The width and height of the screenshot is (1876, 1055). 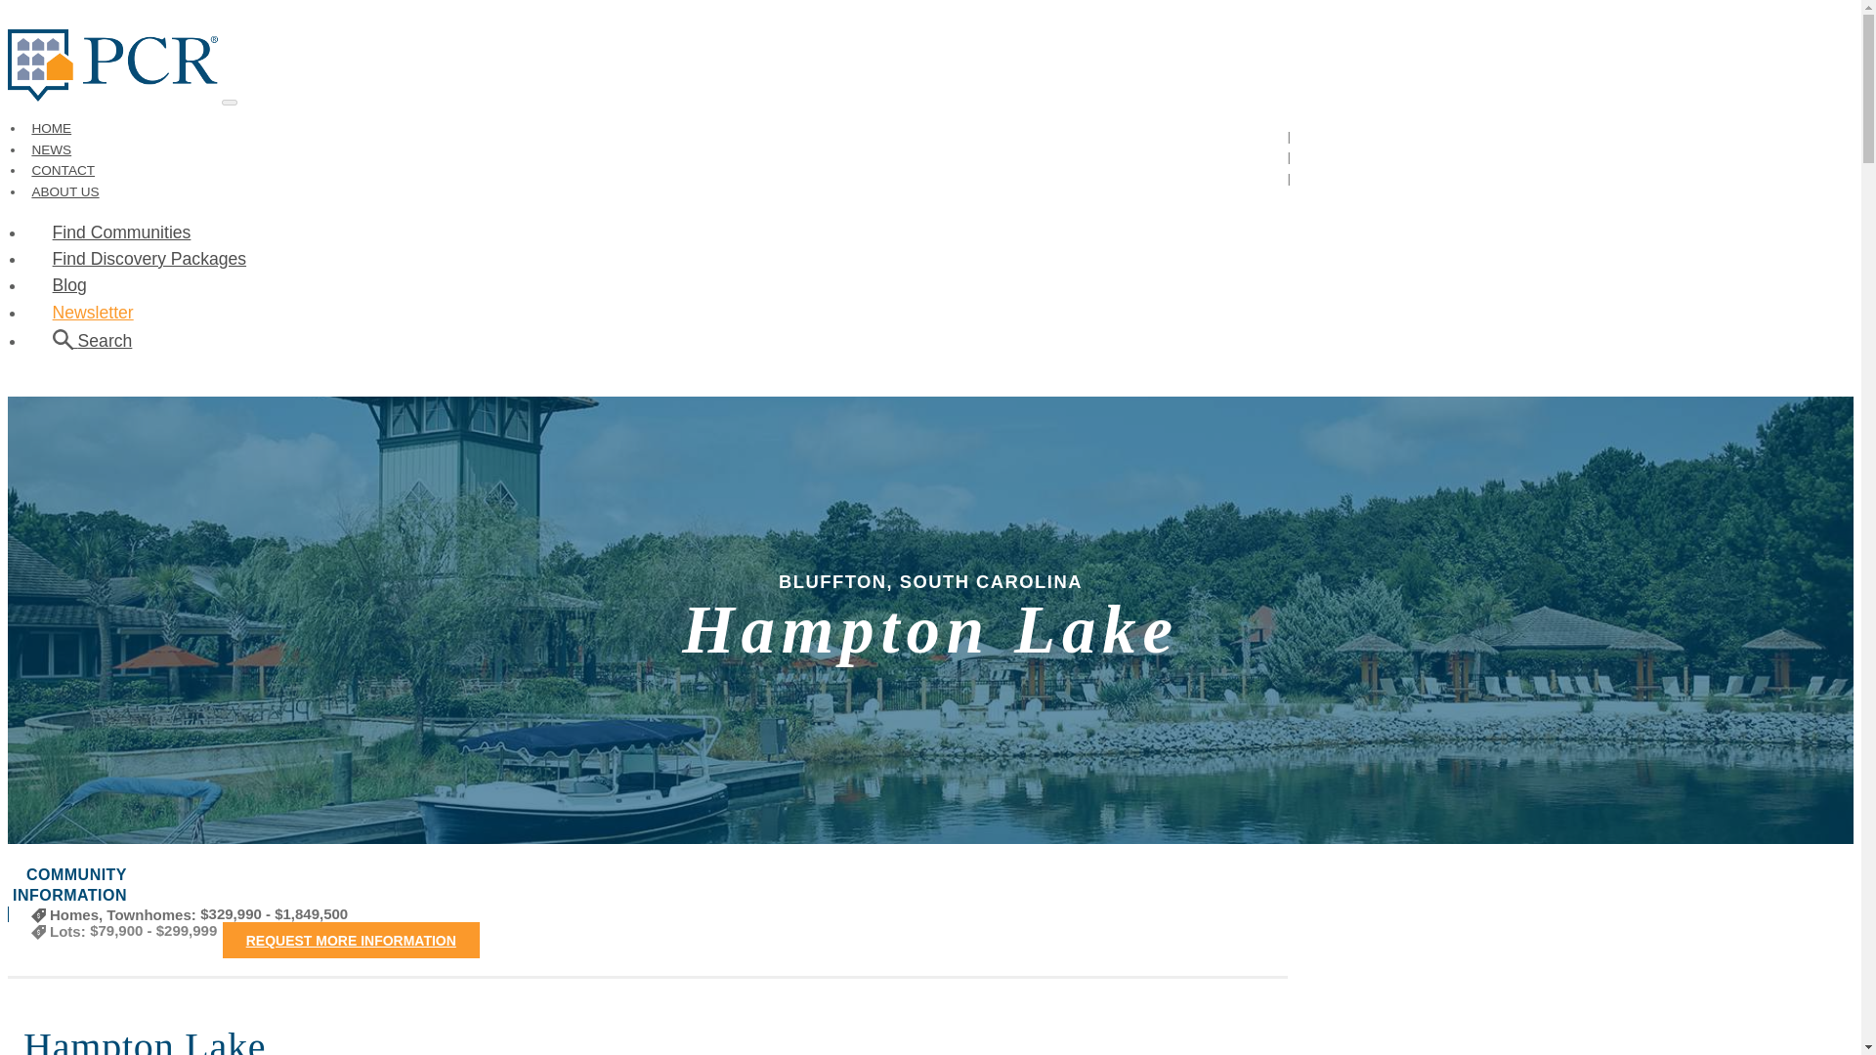 I want to click on Find Communities, so click(x=121, y=232).